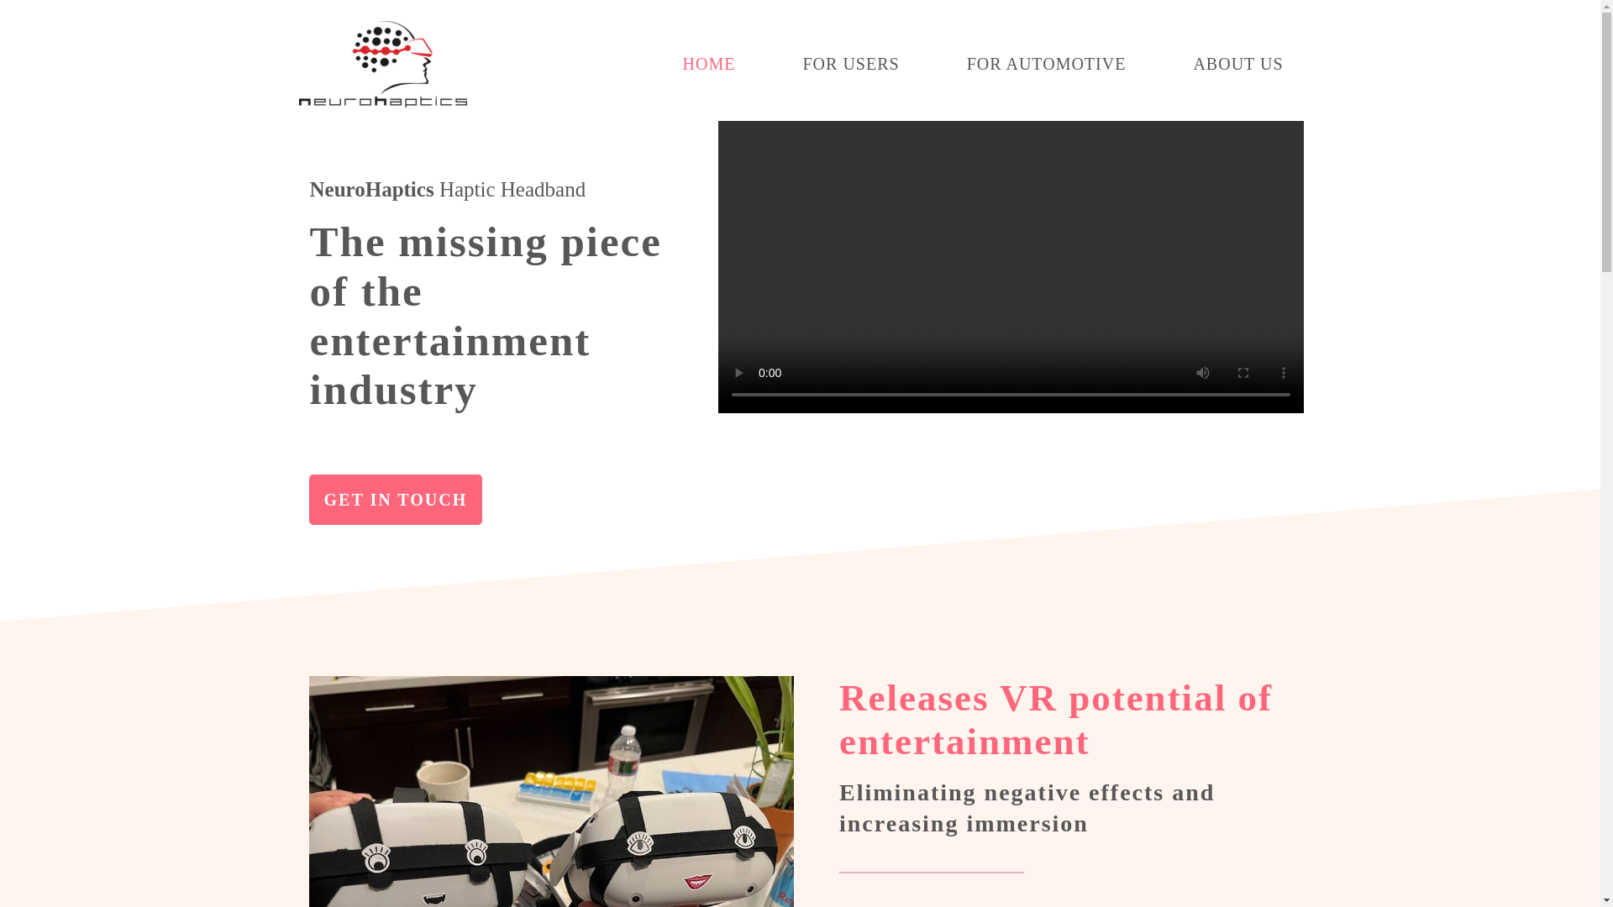 The height and width of the screenshot is (907, 1613). Describe the element at coordinates (1046, 64) in the screenshot. I see `FOR AUTOMOTIVE` at that location.